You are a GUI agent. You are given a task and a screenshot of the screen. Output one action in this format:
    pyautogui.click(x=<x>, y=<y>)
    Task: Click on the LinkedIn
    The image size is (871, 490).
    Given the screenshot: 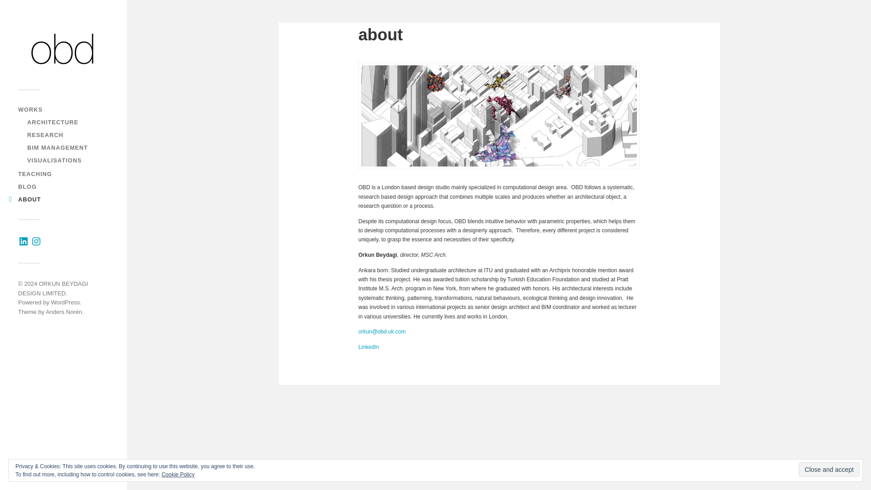 What is the action you would take?
    pyautogui.click(x=368, y=347)
    